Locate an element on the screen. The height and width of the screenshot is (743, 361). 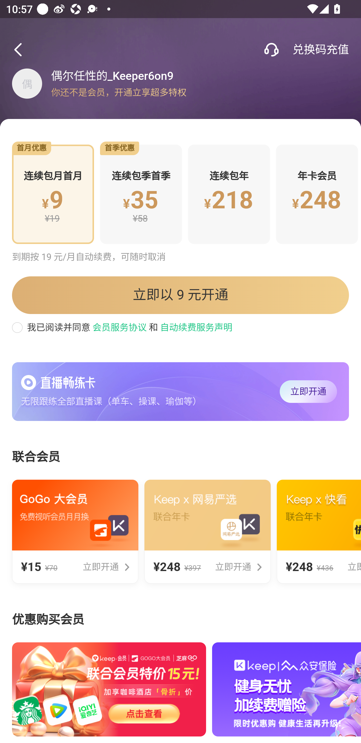
会员服务协议 is located at coordinates (119, 328).